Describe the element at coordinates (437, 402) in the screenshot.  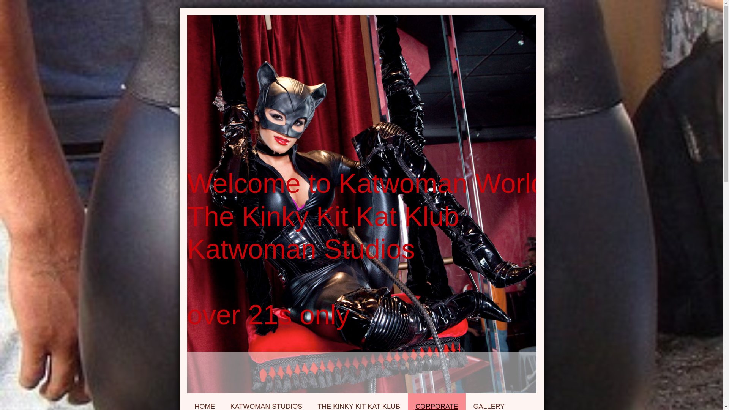
I see `CORPORATE` at that location.